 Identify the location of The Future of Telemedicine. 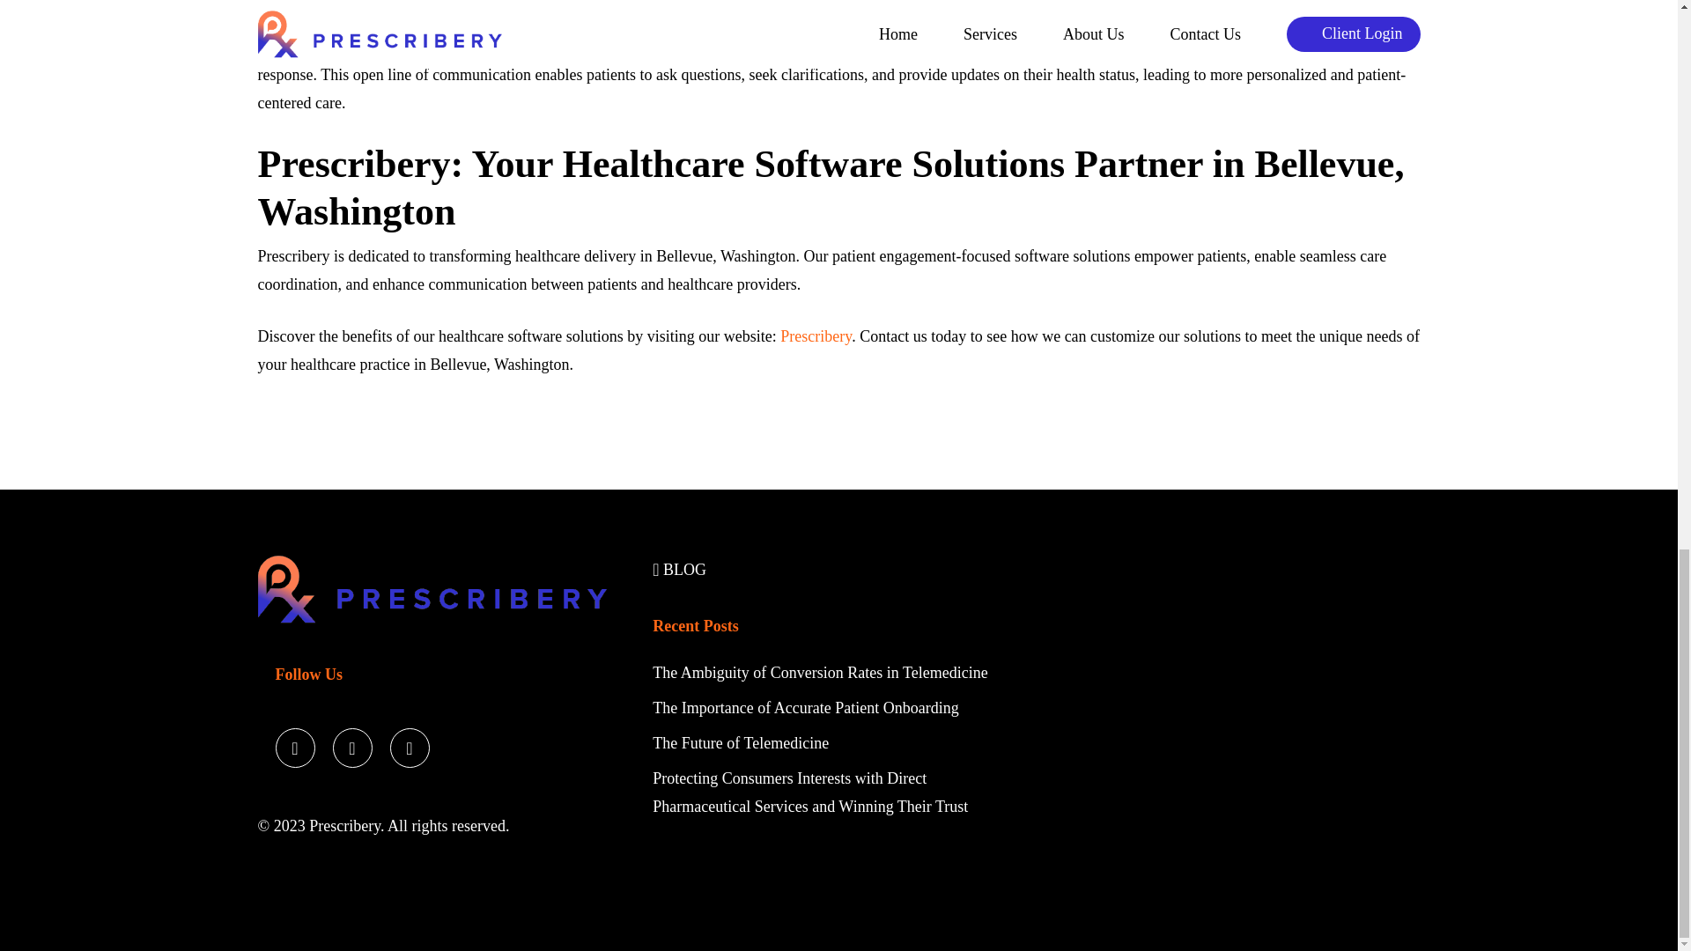
(740, 743).